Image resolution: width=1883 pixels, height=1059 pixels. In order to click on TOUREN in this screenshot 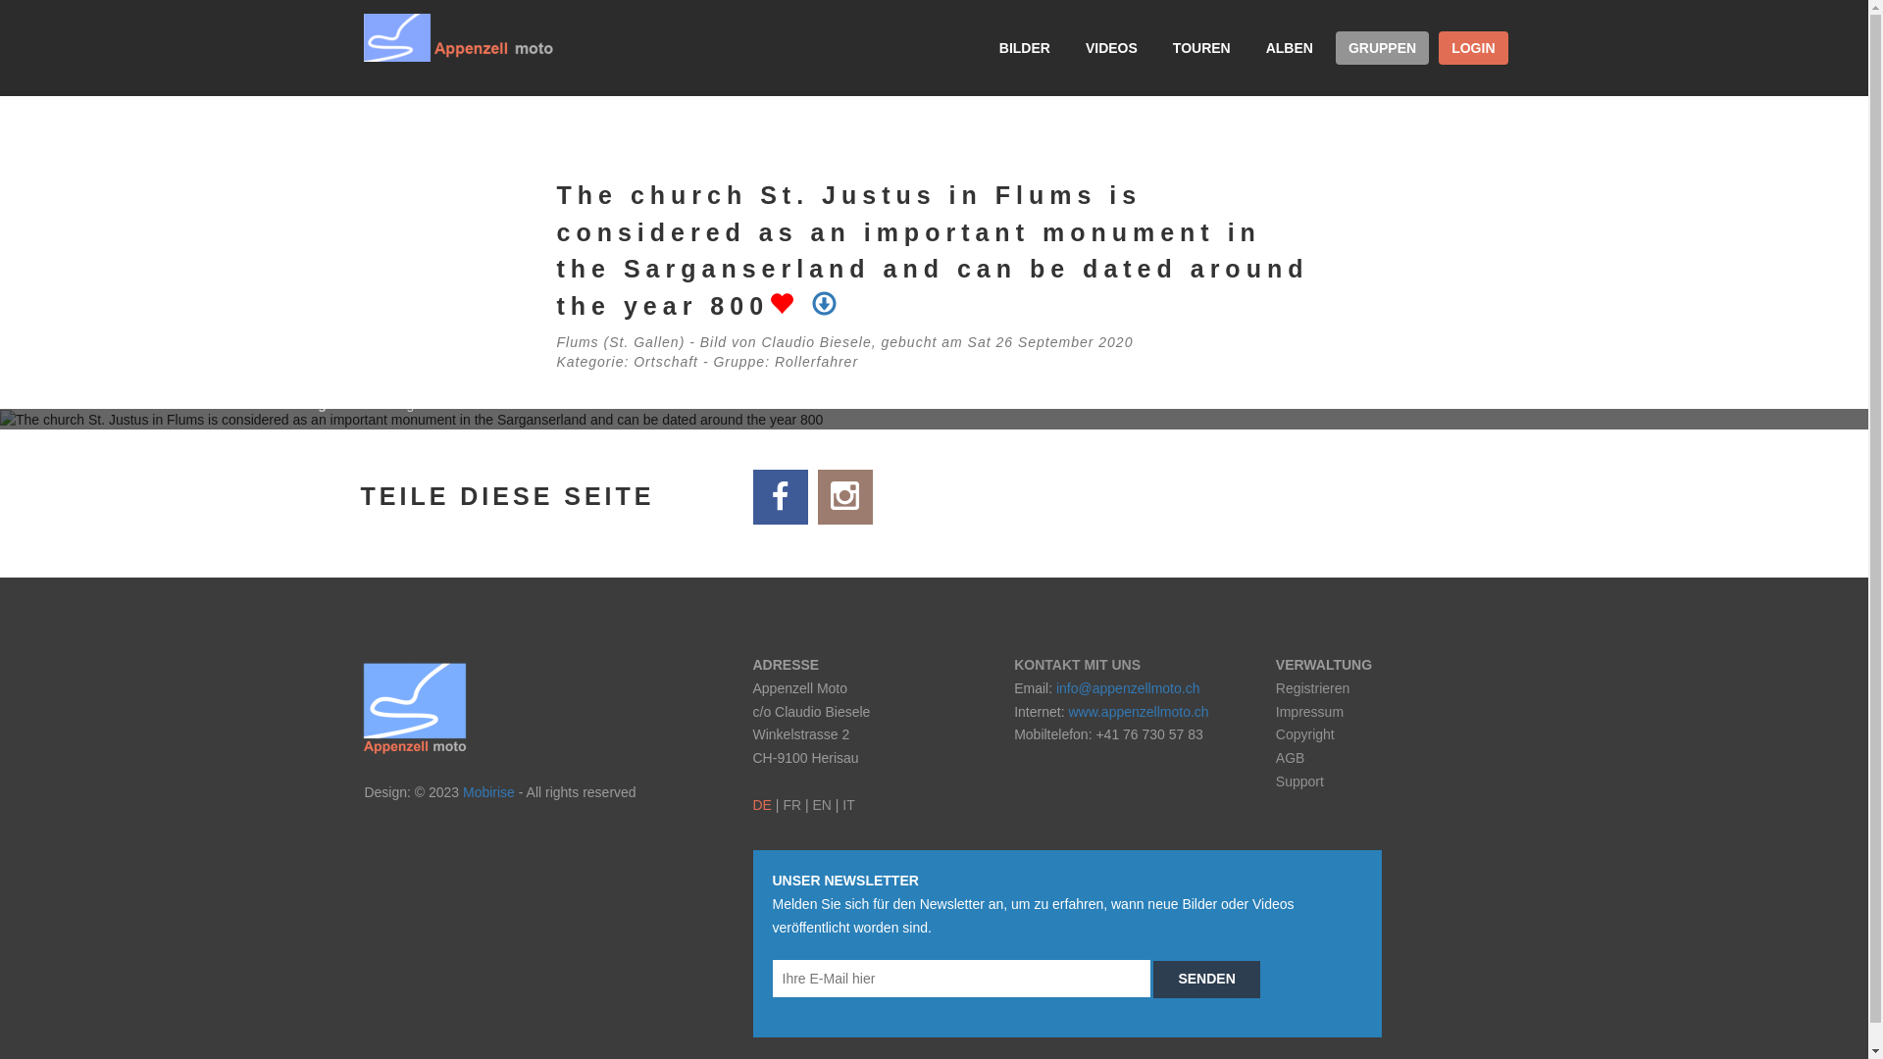, I will do `click(1202, 48)`.